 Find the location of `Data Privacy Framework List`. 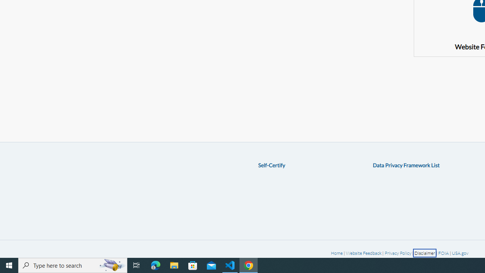

Data Privacy Framework List is located at coordinates (406, 165).